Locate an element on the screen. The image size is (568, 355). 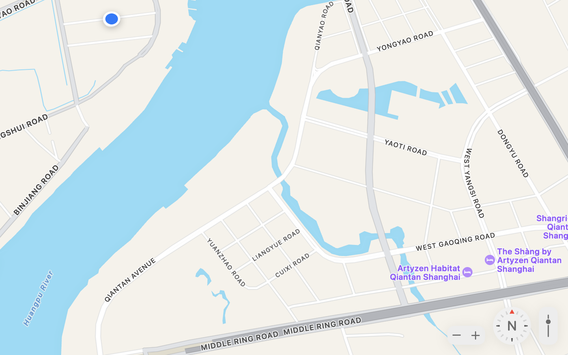
Heading: 0 degrees North is located at coordinates (512, 326).